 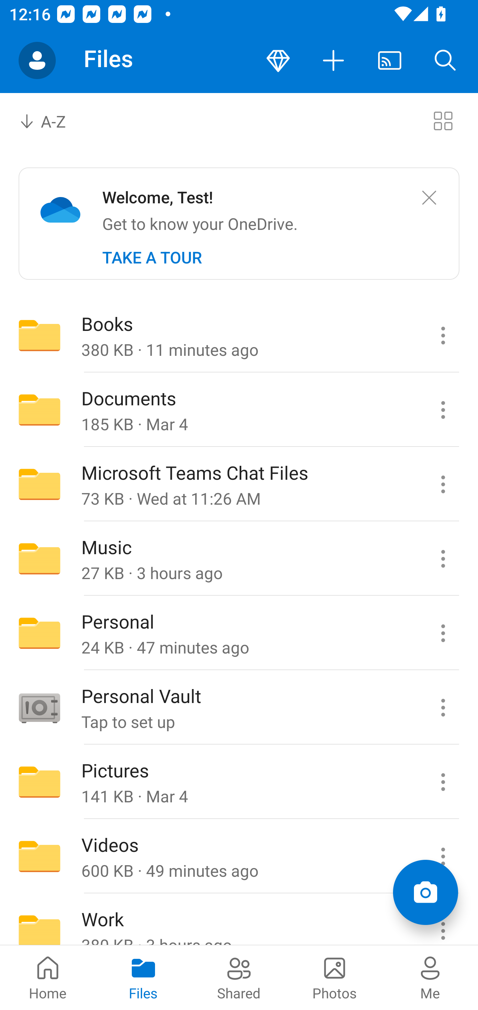 What do you see at coordinates (443, 484) in the screenshot?
I see `Microsoft Teams Chat Files commands` at bounding box center [443, 484].